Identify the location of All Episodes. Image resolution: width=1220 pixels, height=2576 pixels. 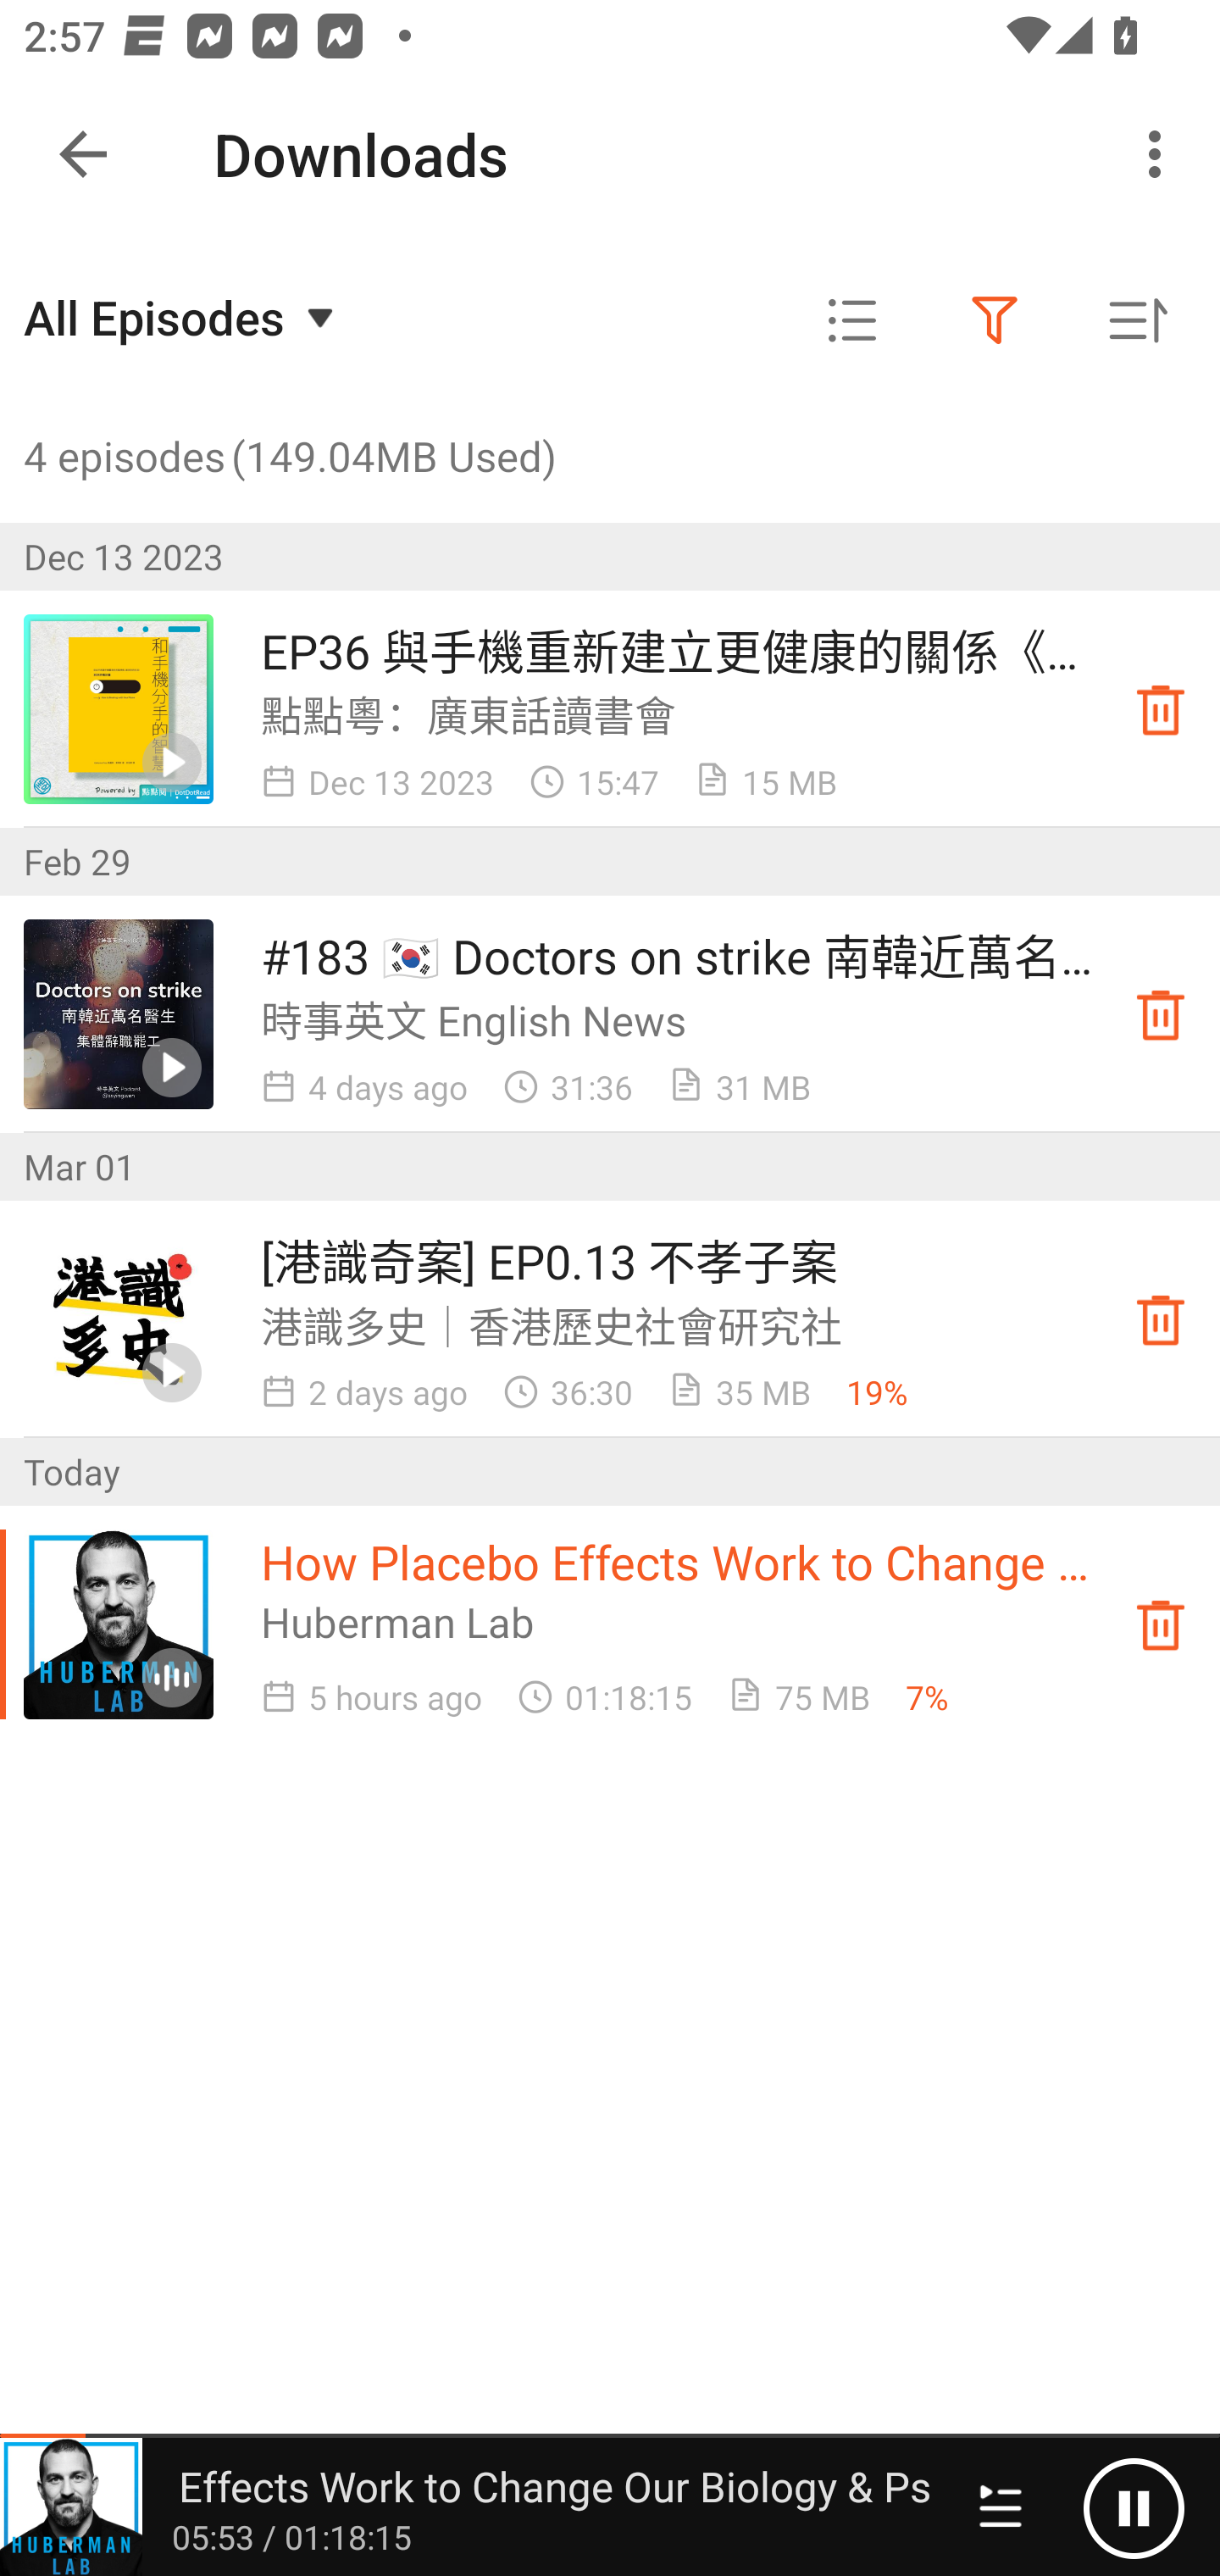
(183, 317).